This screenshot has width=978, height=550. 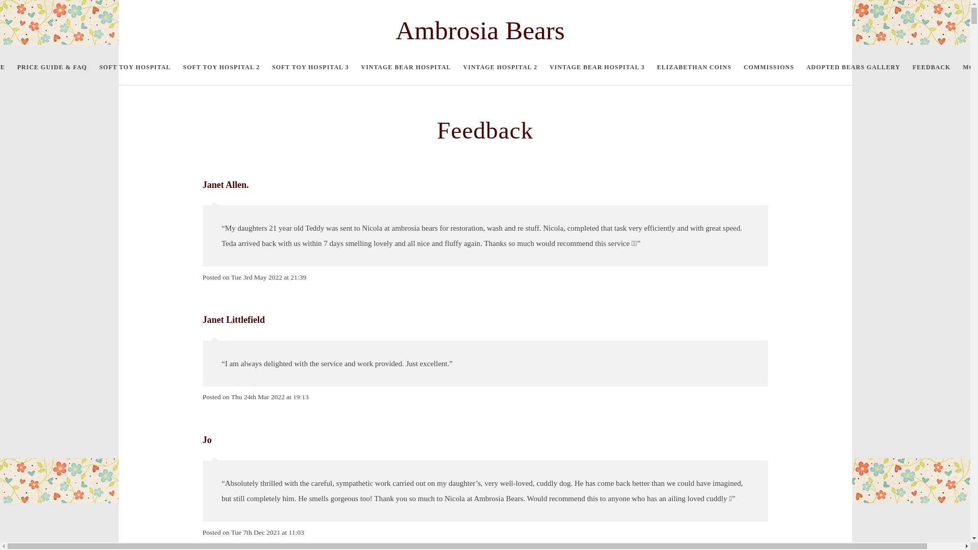 I want to click on SOFT TOY HOSPITAL 3, so click(x=310, y=67).